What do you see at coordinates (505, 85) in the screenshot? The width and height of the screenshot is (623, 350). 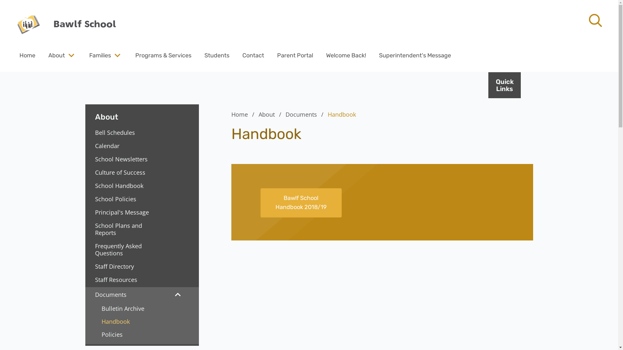 I see `Quick Links` at bounding box center [505, 85].